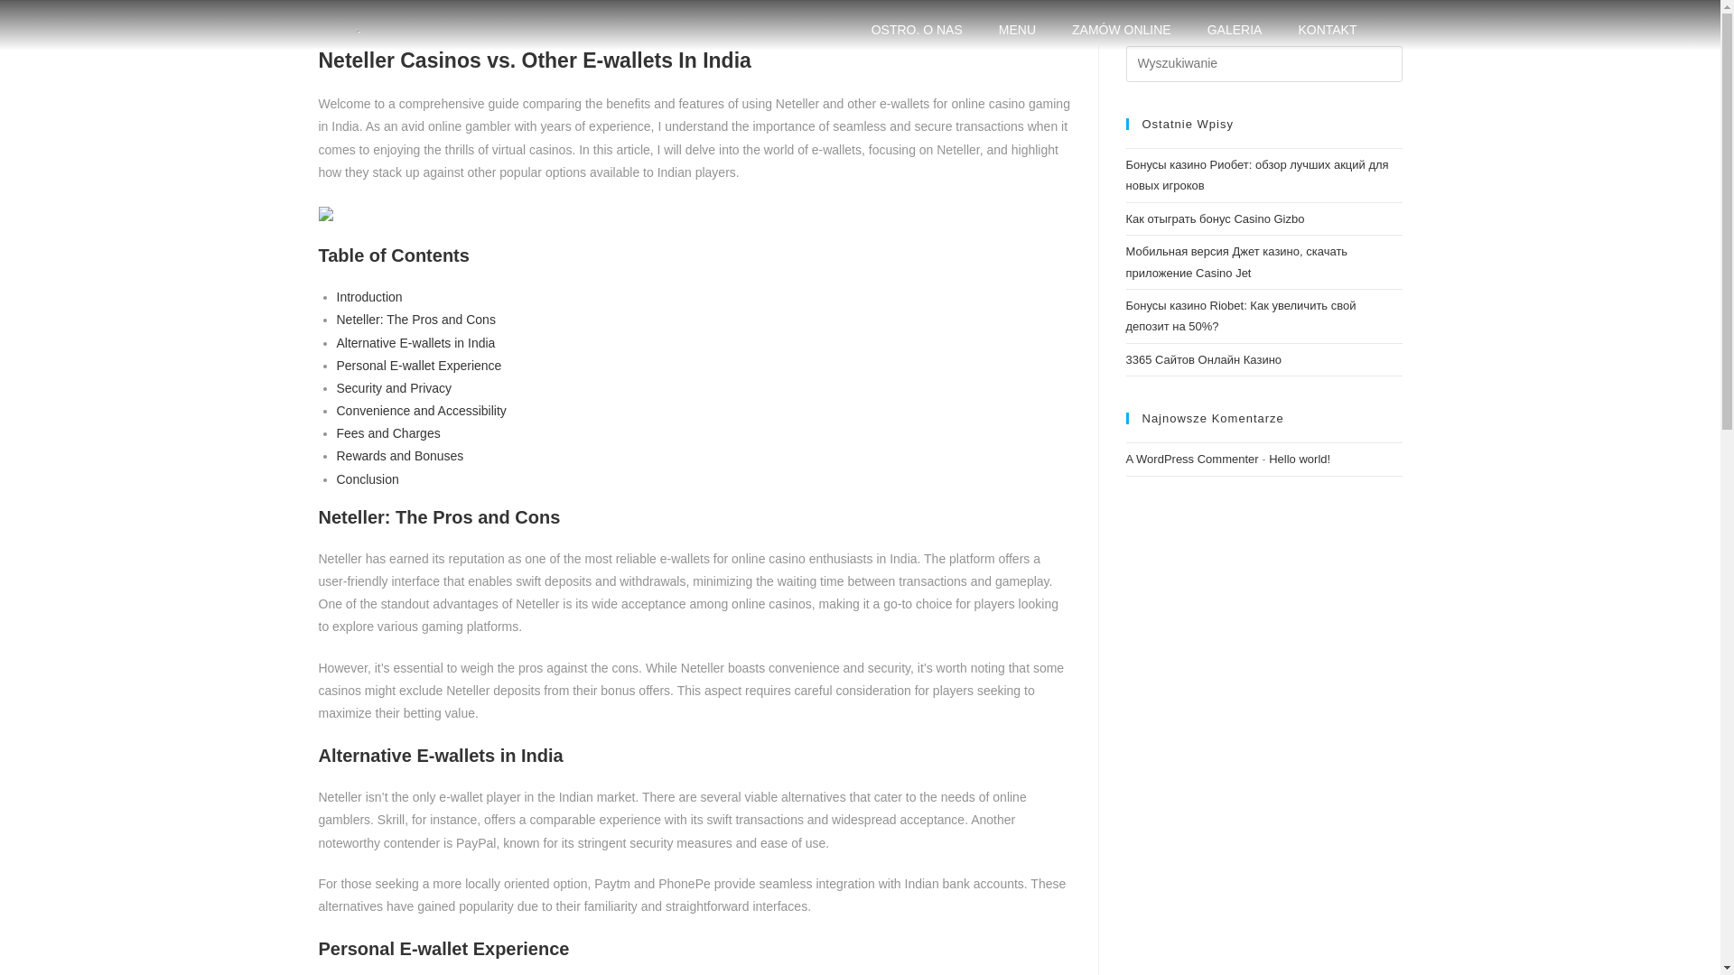 Image resolution: width=1734 pixels, height=975 pixels. What do you see at coordinates (418, 365) in the screenshot?
I see `Personal E-wallet Experience` at bounding box center [418, 365].